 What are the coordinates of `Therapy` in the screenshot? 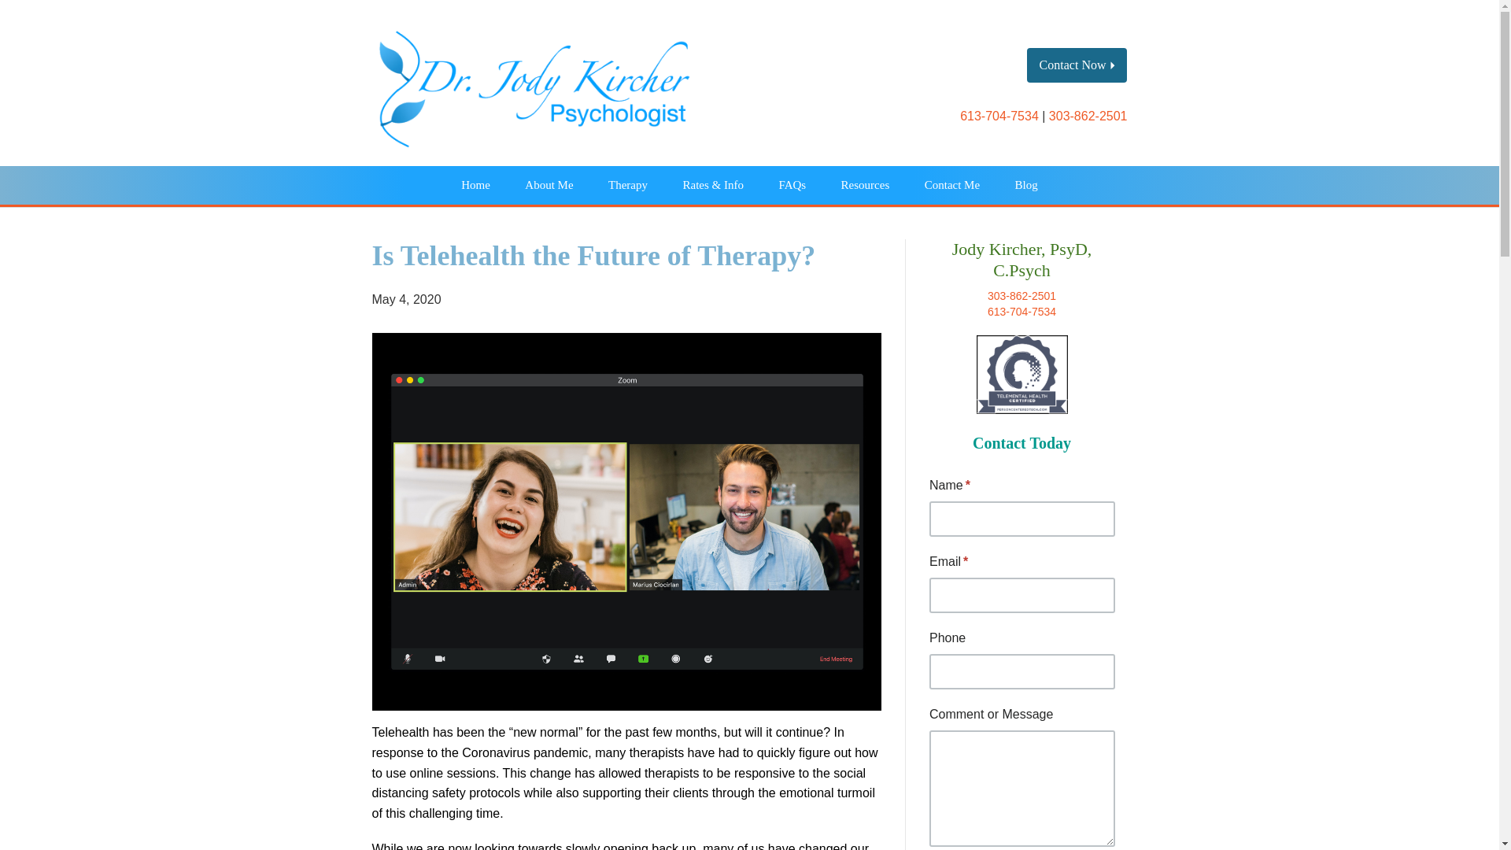 It's located at (627, 185).